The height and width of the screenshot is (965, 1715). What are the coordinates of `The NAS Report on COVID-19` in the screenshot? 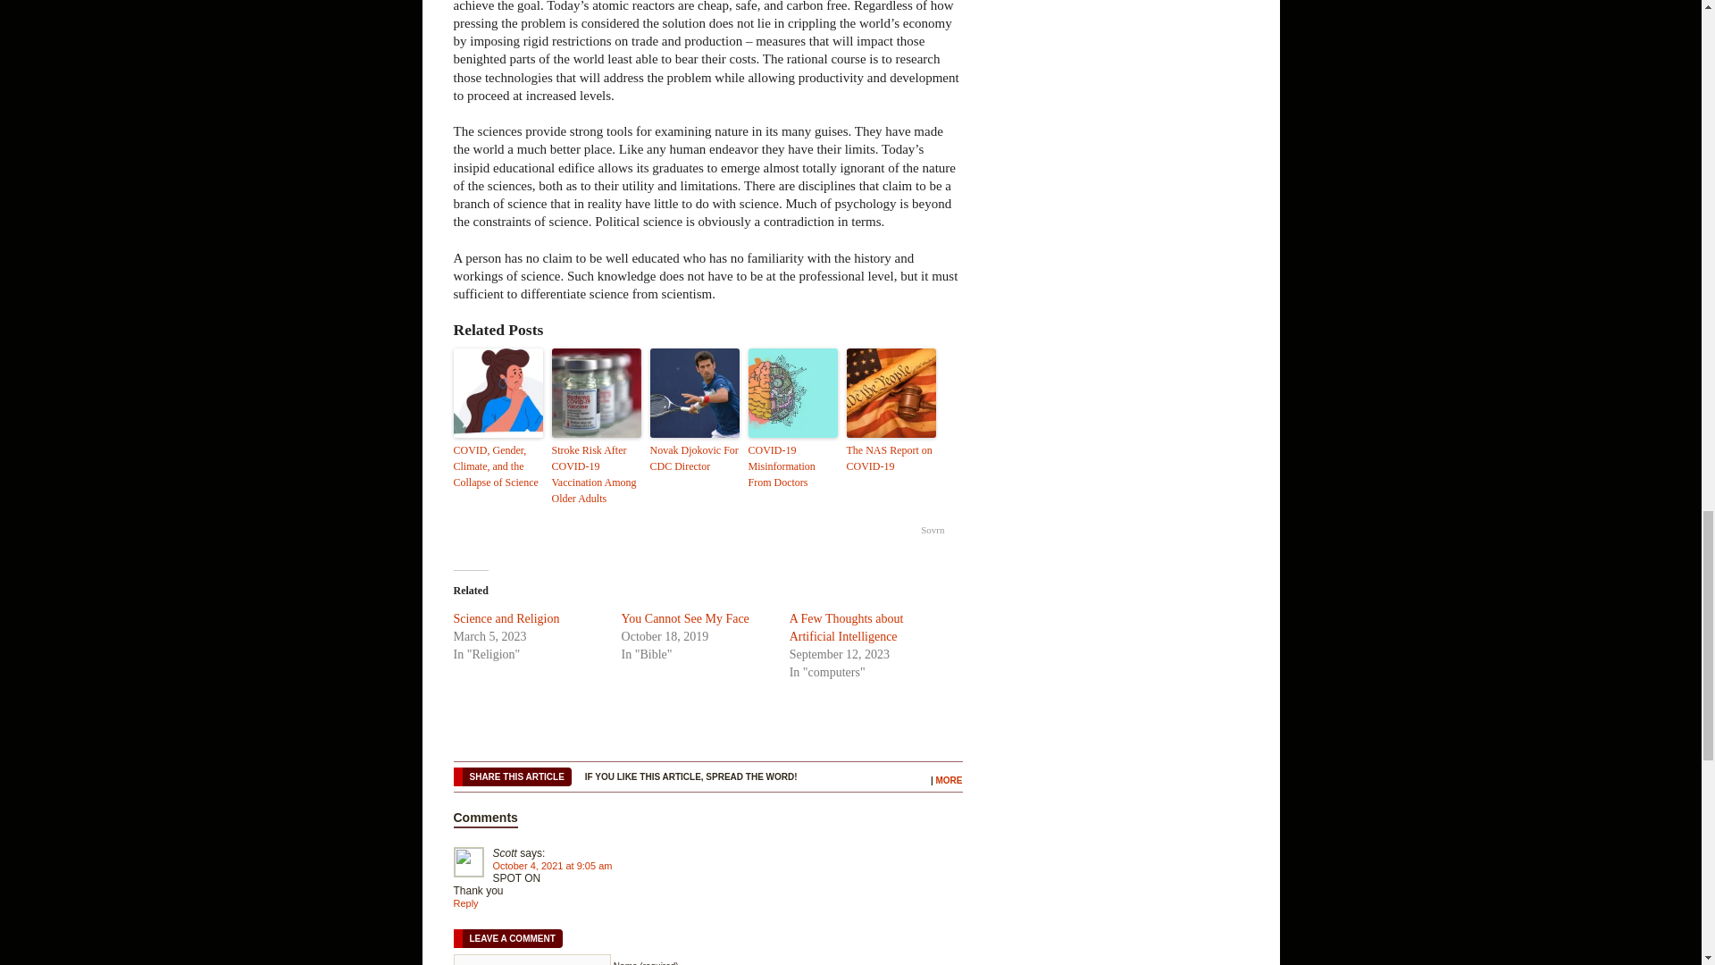 It's located at (891, 457).